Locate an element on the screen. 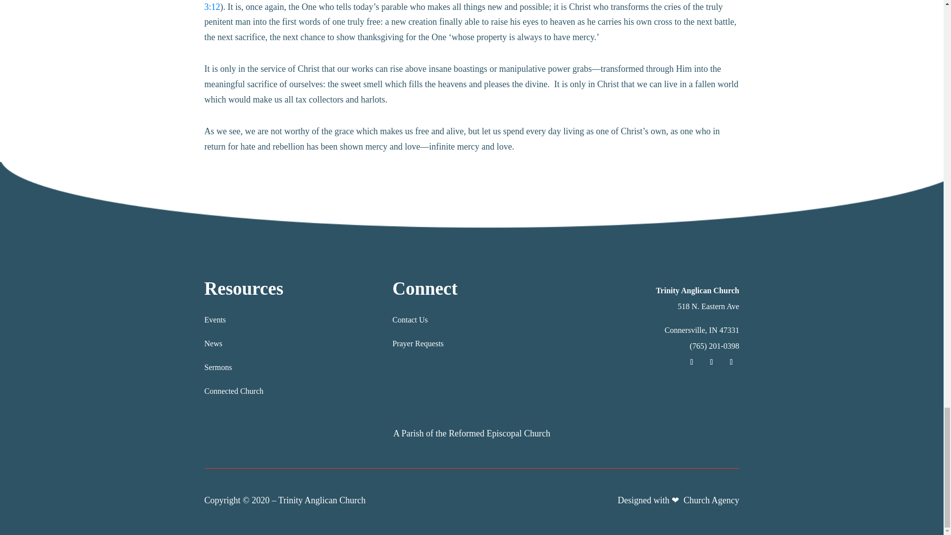  Follow on Youtube is located at coordinates (711, 362).